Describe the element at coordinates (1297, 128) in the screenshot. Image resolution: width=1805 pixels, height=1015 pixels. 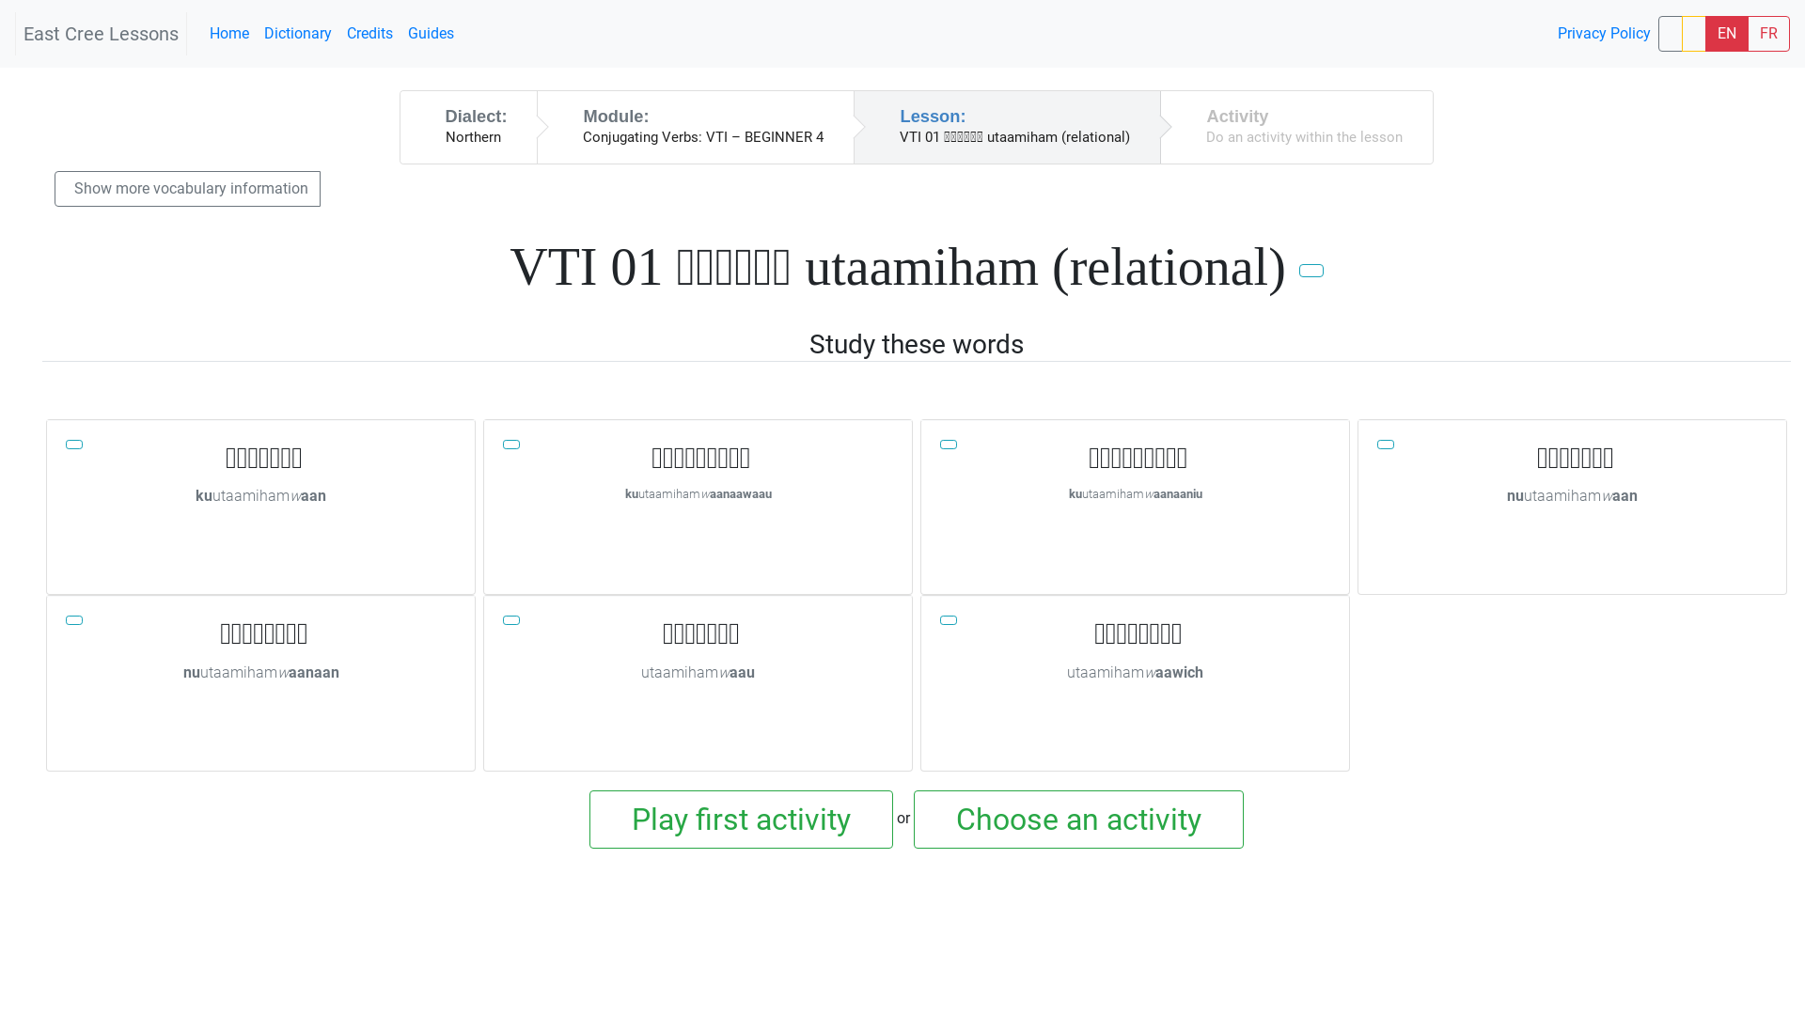
I see `Activity
Do an activity within the lesson` at that location.